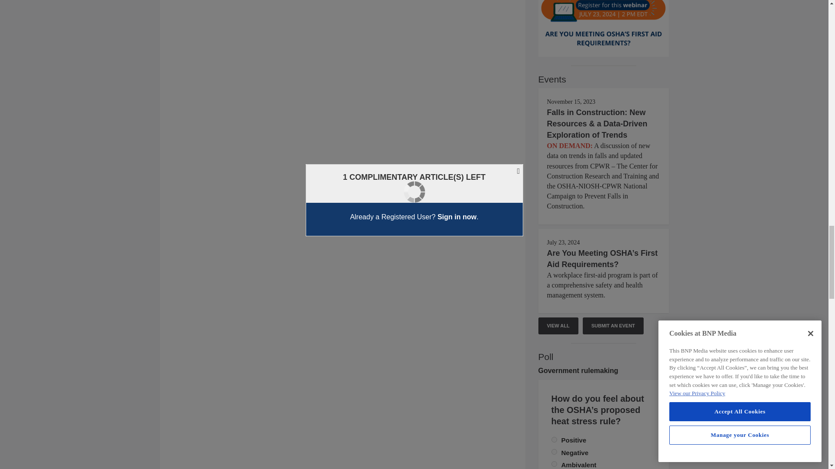  I want to click on 144, so click(554, 464).